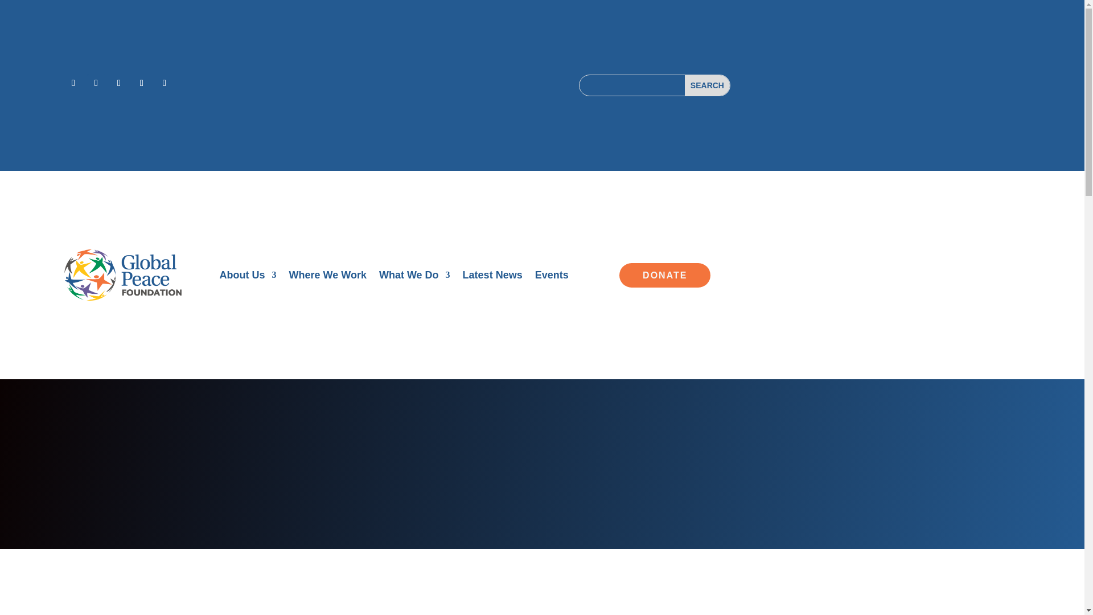  I want to click on Latest News, so click(492, 277).